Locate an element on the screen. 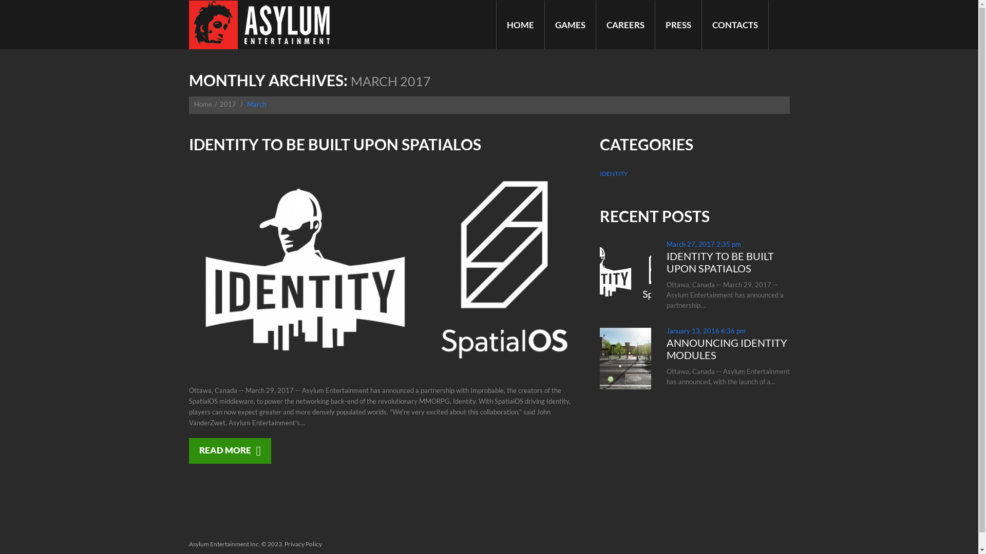 The height and width of the screenshot is (554, 986). CONTACTS is located at coordinates (734, 25).